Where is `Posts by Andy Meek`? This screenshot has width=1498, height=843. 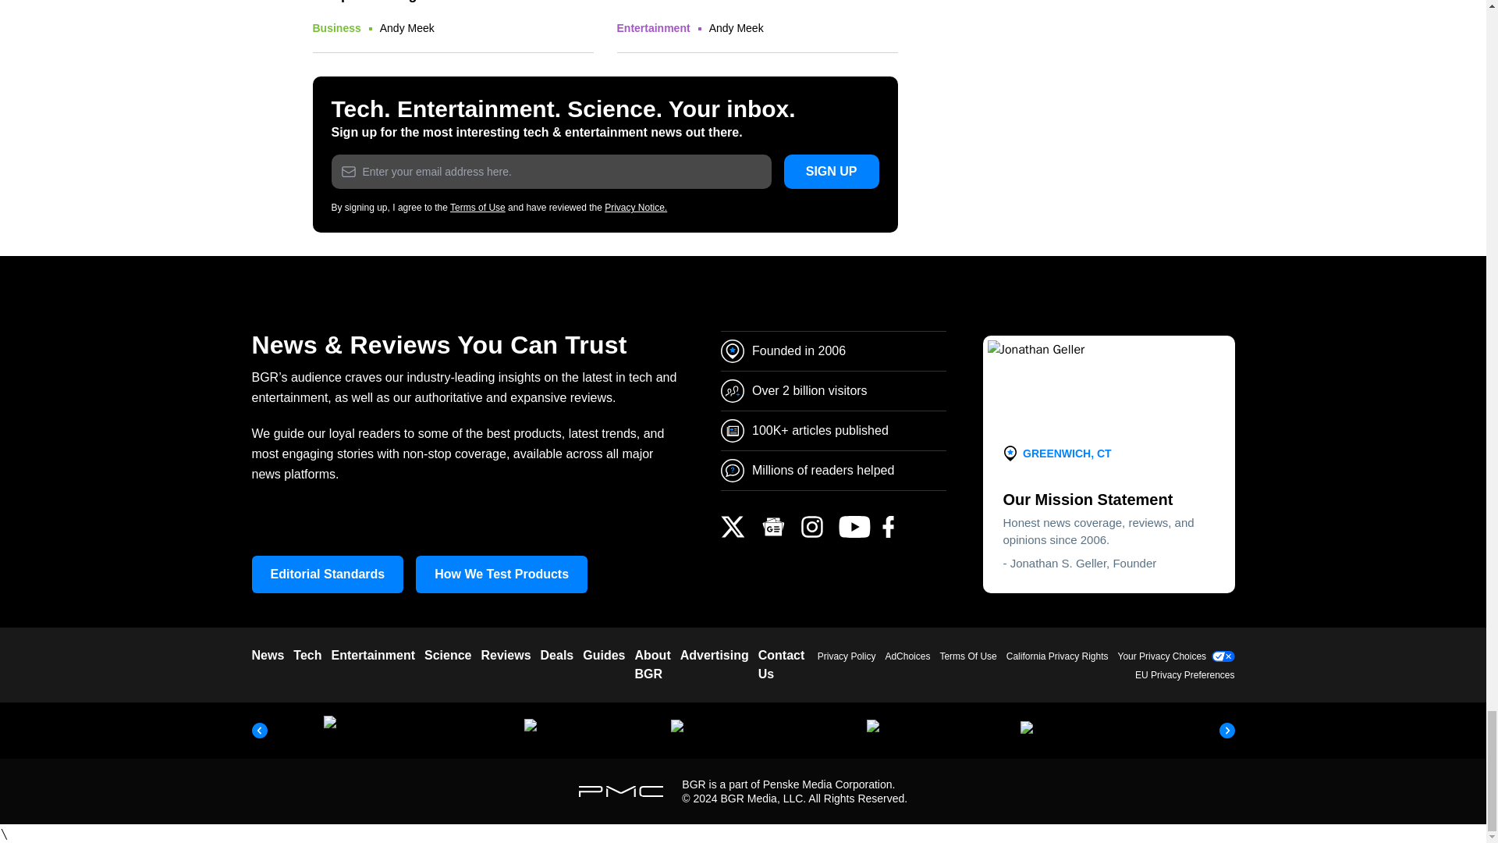
Posts by Andy Meek is located at coordinates (407, 28).